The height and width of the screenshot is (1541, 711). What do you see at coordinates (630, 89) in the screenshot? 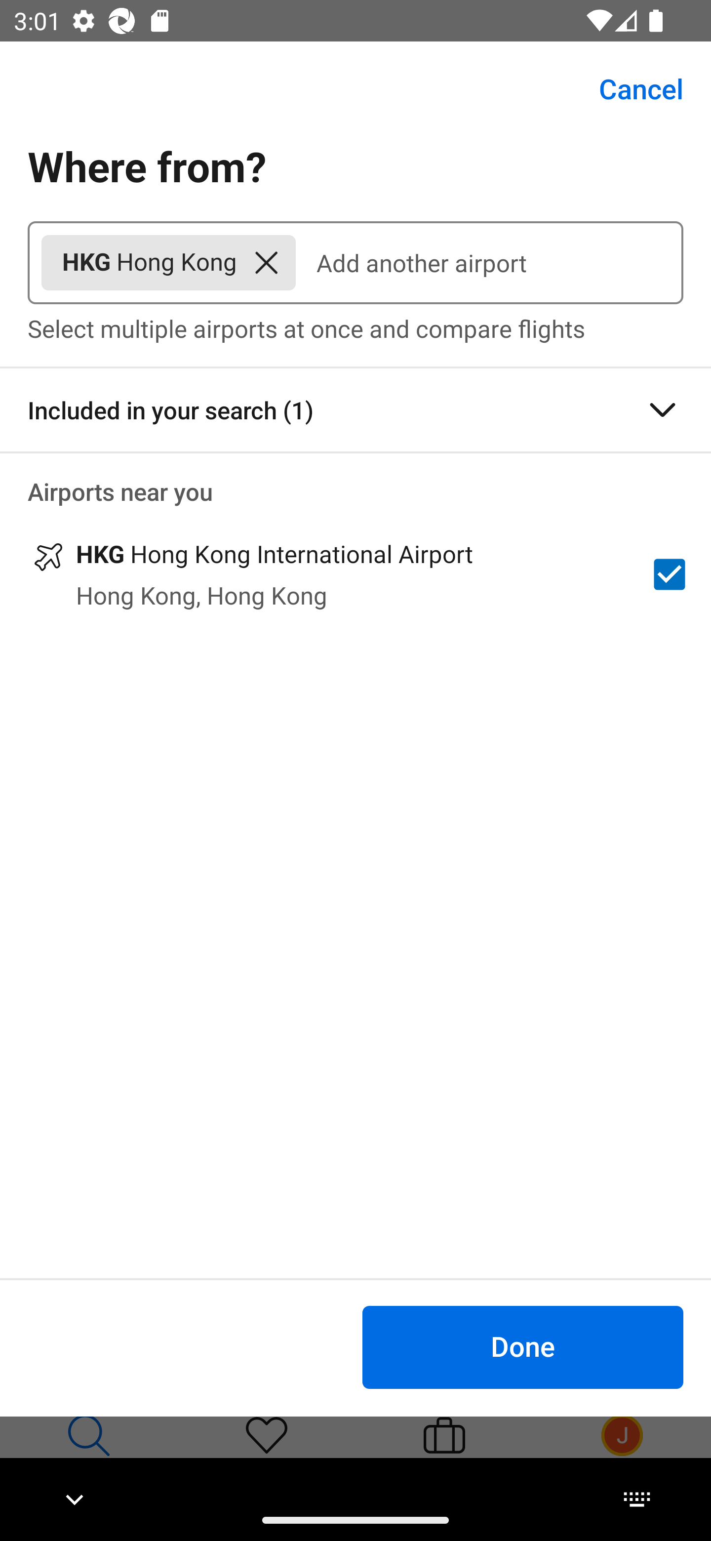
I see `Cancel` at bounding box center [630, 89].